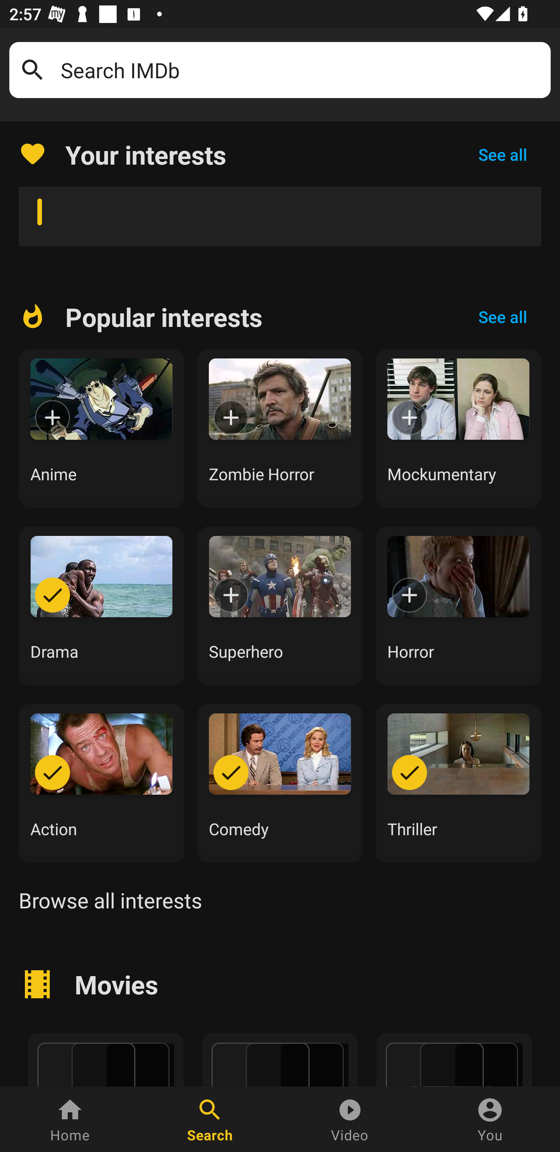 This screenshot has width=560, height=1152. I want to click on Thriller, so click(458, 783).